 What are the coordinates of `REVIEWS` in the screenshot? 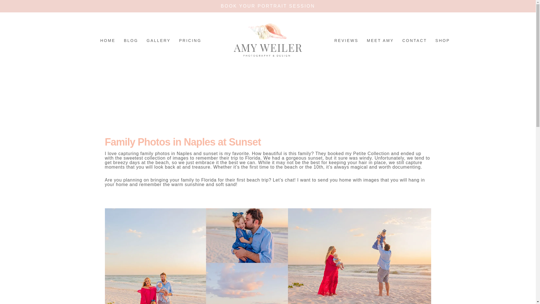 It's located at (346, 41).